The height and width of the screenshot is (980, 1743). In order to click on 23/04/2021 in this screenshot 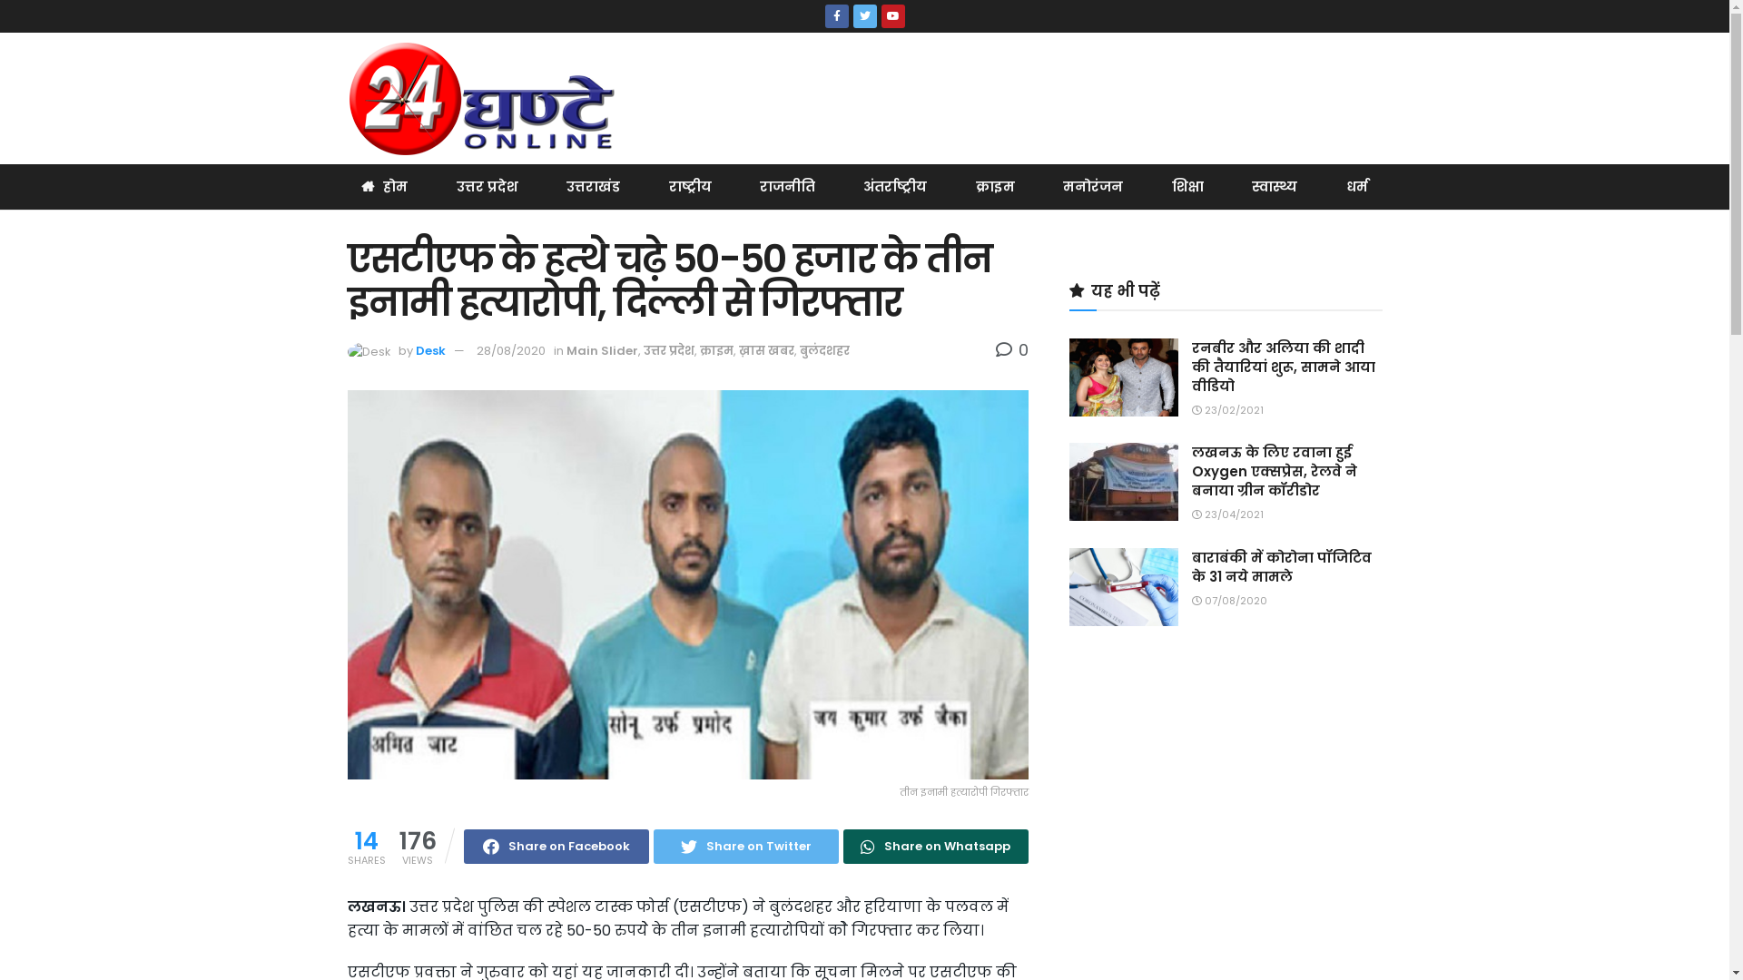, I will do `click(1227, 514)`.